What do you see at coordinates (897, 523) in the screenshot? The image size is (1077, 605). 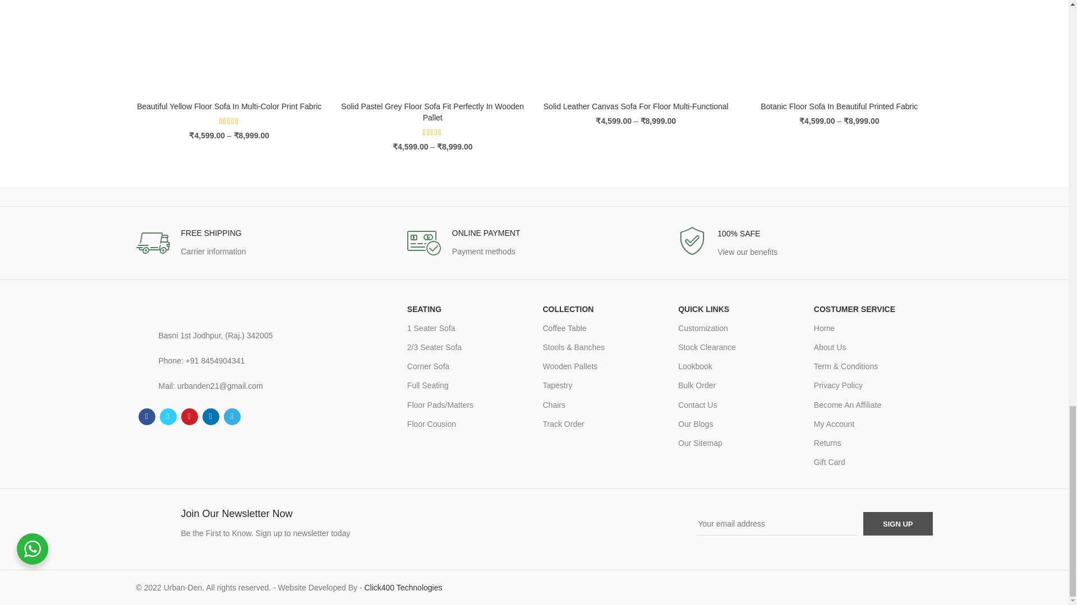 I see `Sign up` at bounding box center [897, 523].